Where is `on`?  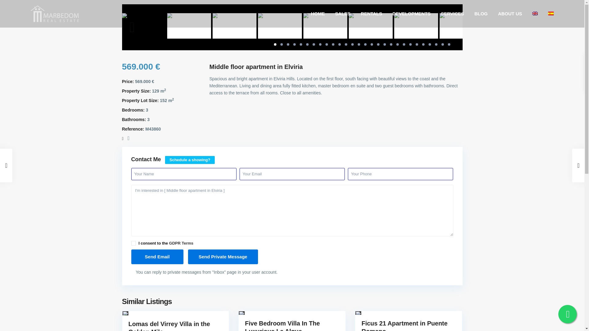 on is located at coordinates (134, 243).